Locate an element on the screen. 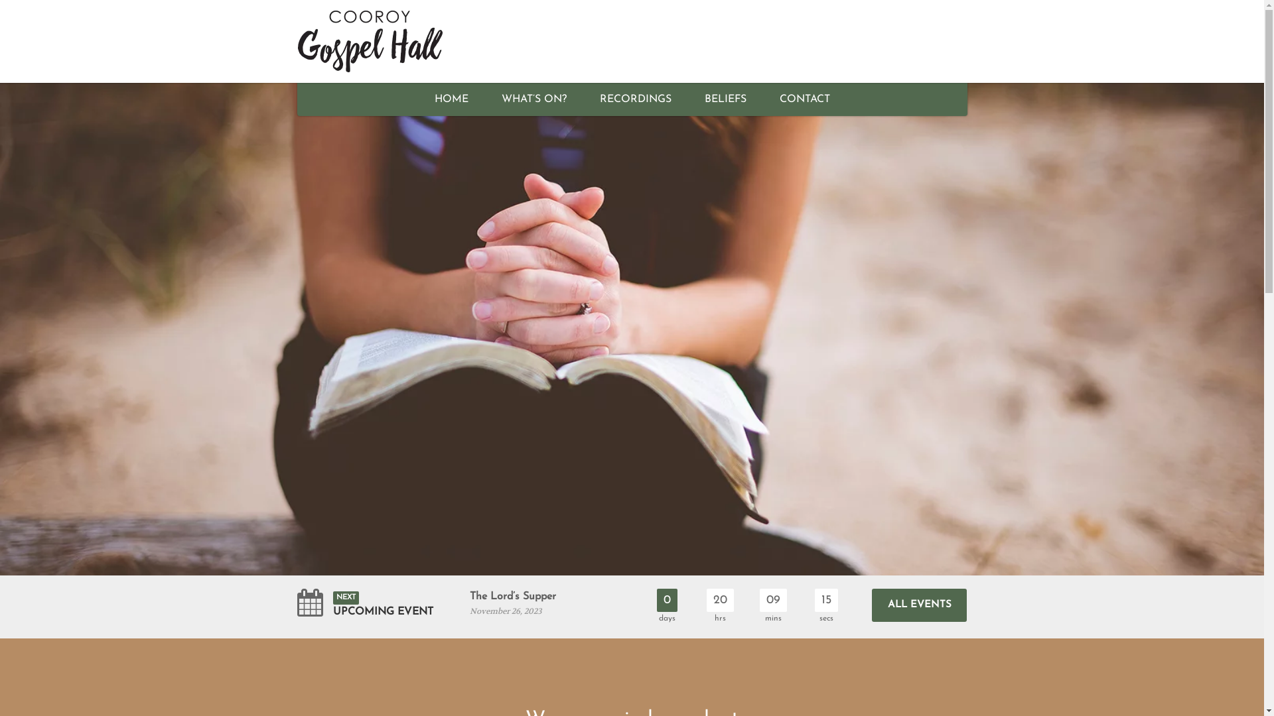 Image resolution: width=1274 pixels, height=716 pixels. CONTACT is located at coordinates (805, 99).